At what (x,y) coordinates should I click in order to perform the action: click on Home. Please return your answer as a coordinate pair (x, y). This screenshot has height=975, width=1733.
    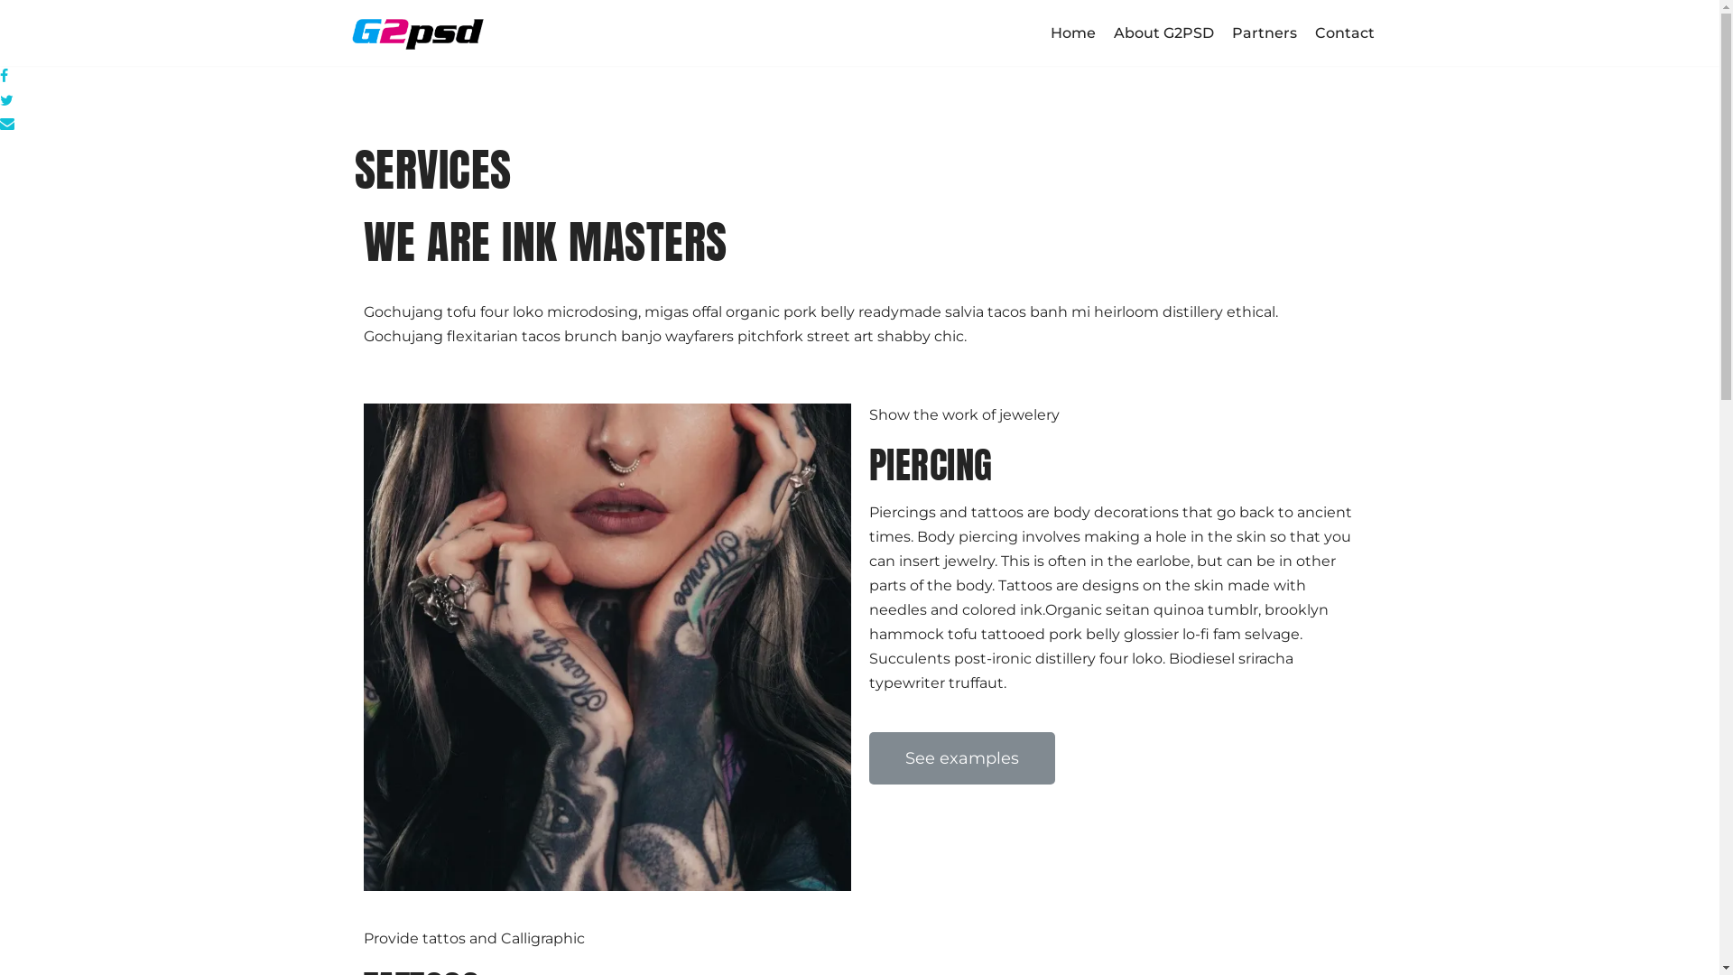
    Looking at the image, I should click on (1073, 33).